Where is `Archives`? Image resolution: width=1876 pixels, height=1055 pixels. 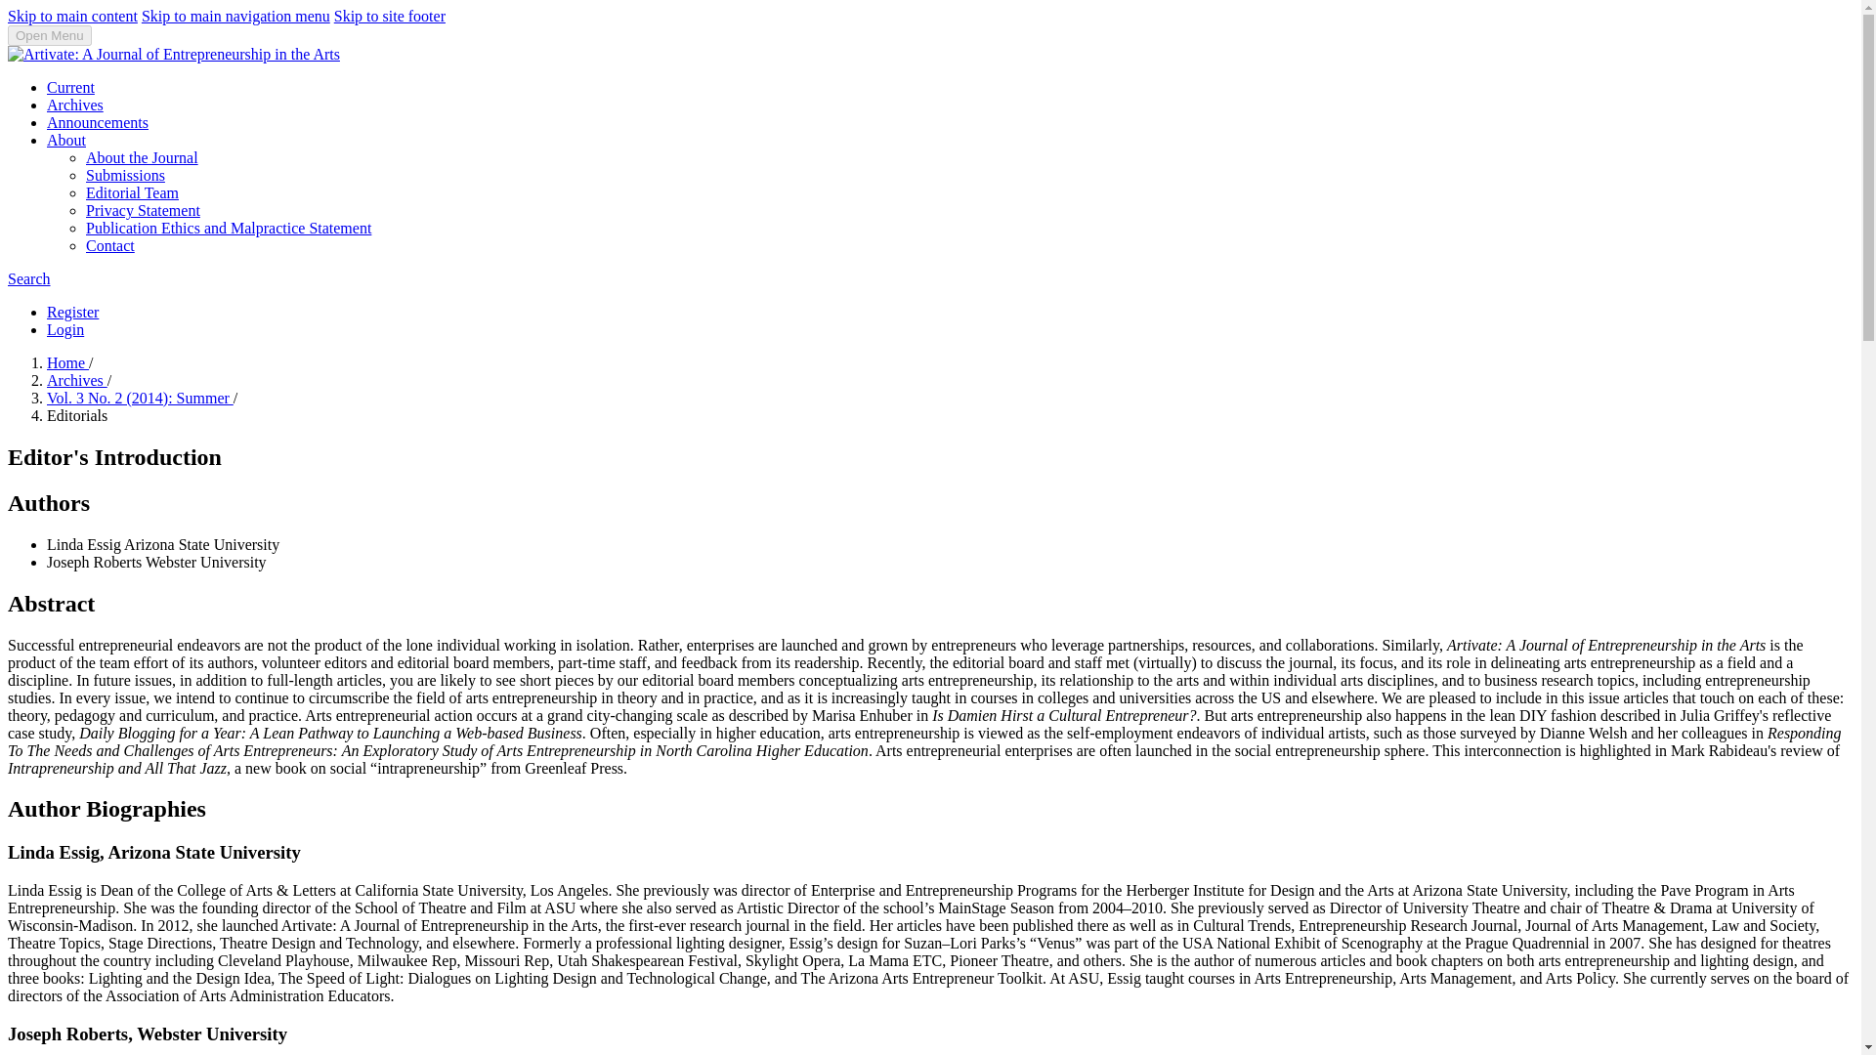
Archives is located at coordinates (74, 105).